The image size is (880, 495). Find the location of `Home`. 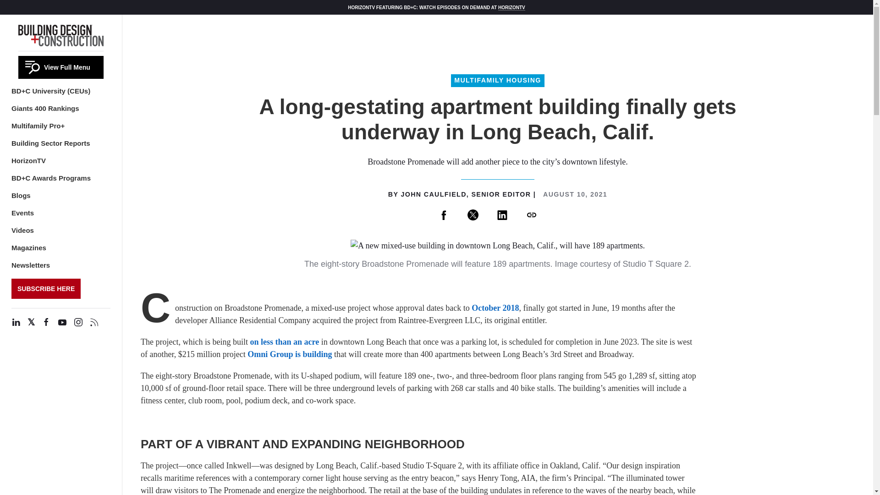

Home is located at coordinates (61, 34).